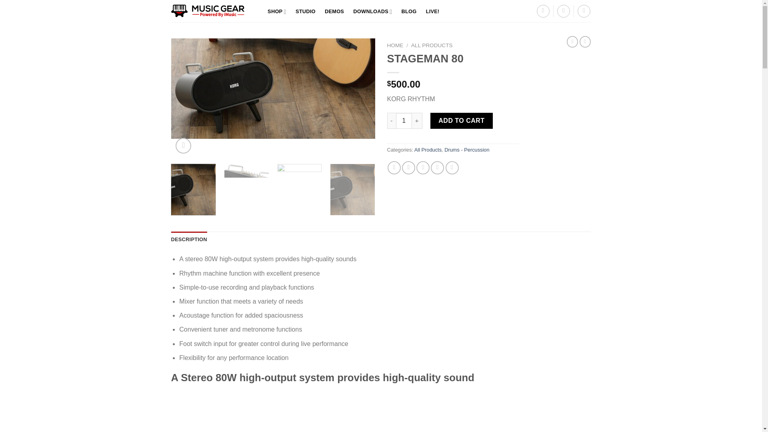 The image size is (768, 432). Describe the element at coordinates (563, 11) in the screenshot. I see `Login` at that location.